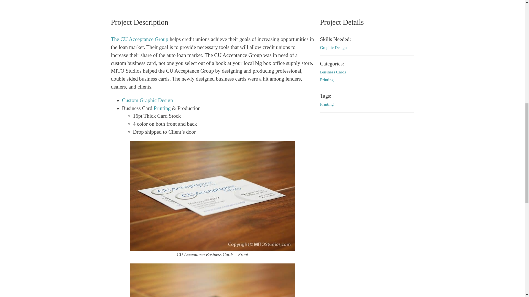 The height and width of the screenshot is (297, 529). Describe the element at coordinates (147, 100) in the screenshot. I see `Business Cards` at that location.